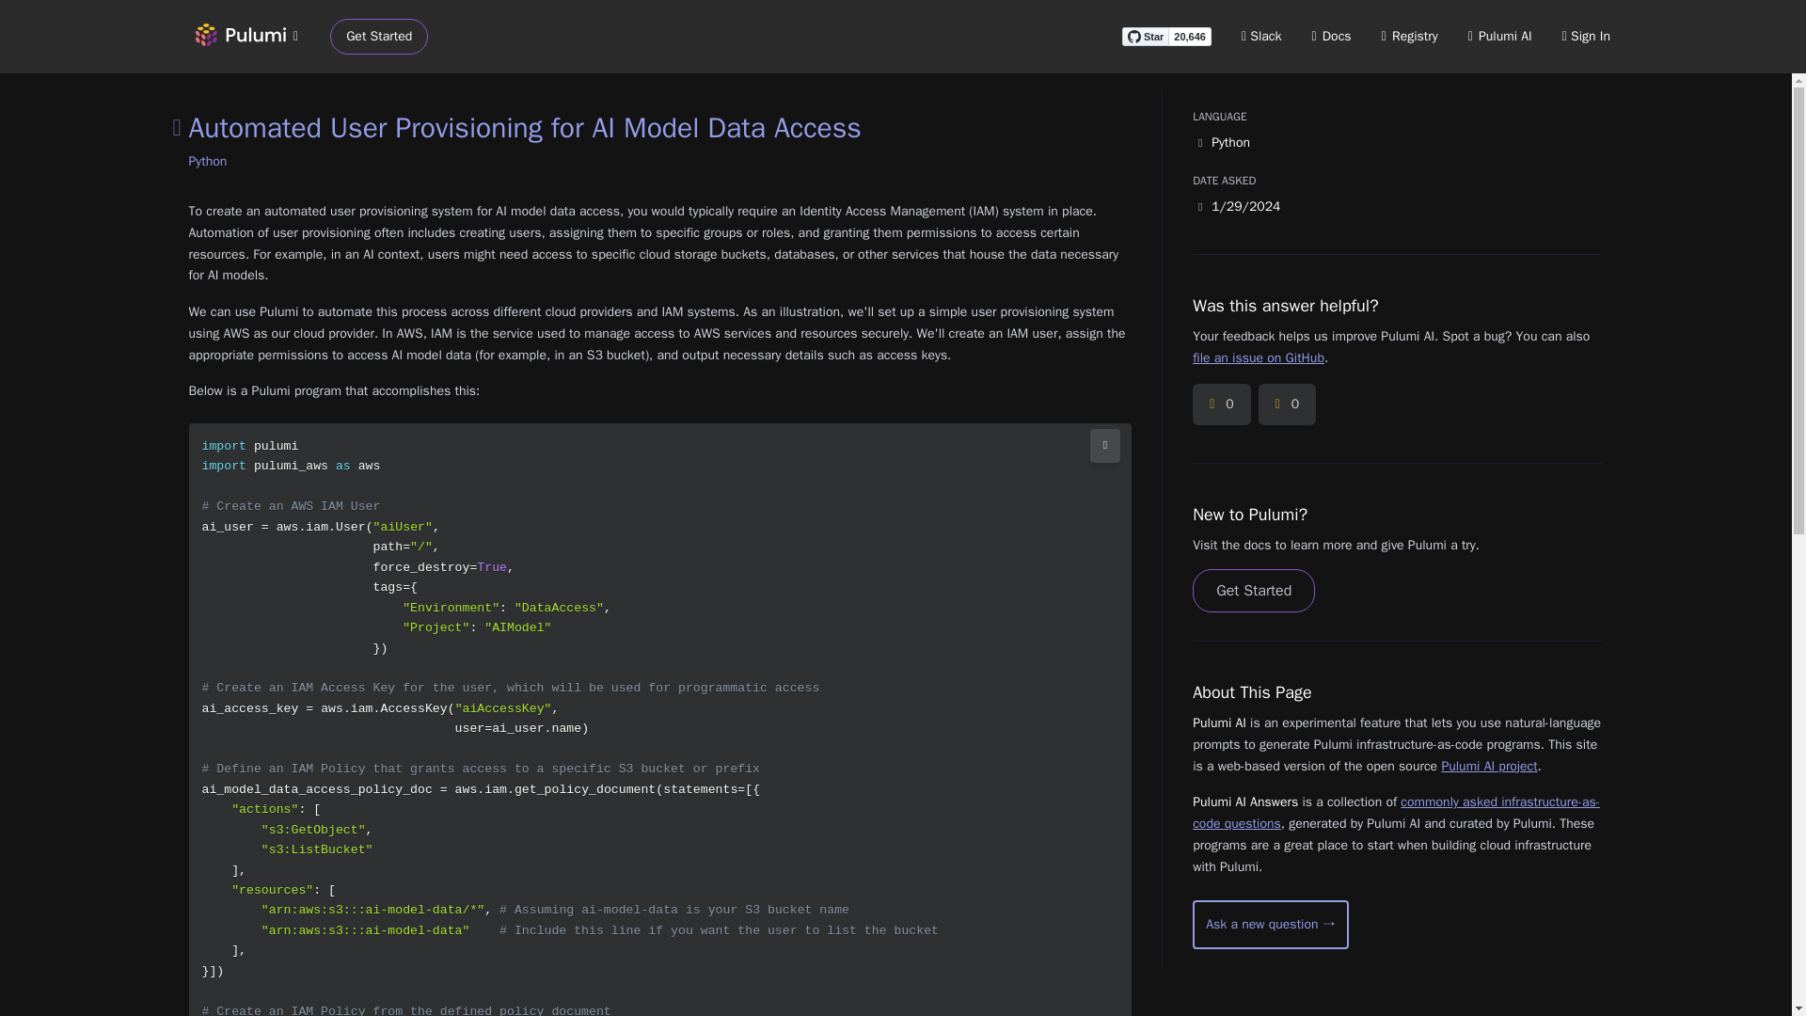 The width and height of the screenshot is (1806, 1016). What do you see at coordinates (1221, 405) in the screenshot?
I see `0` at bounding box center [1221, 405].